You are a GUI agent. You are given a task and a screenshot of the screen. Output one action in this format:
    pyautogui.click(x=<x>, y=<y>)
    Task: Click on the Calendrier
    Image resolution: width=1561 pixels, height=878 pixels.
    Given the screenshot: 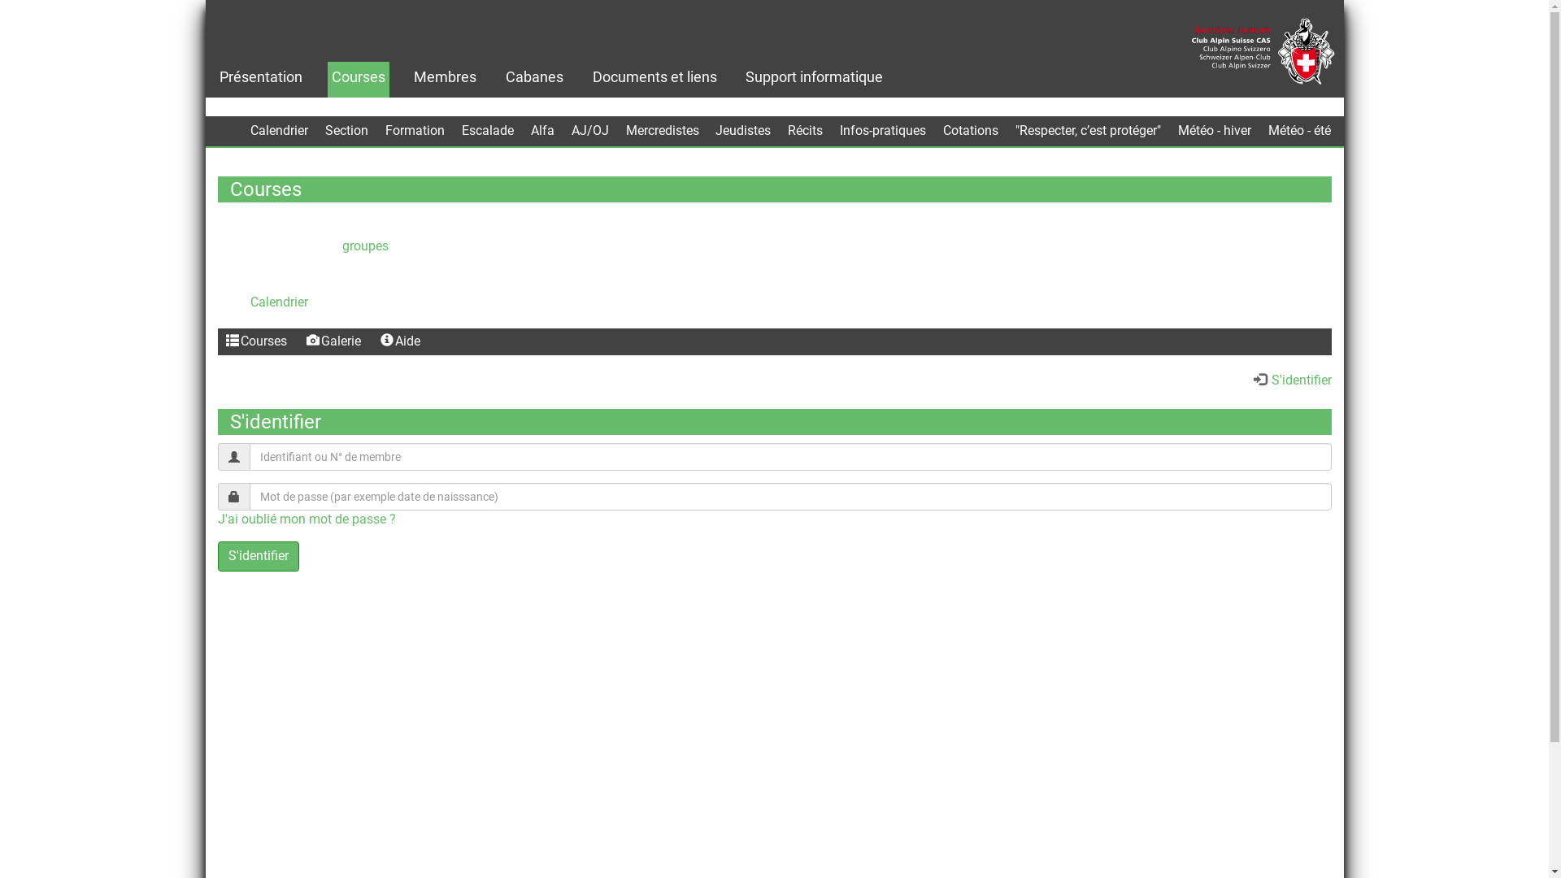 What is the action you would take?
    pyautogui.click(x=280, y=132)
    